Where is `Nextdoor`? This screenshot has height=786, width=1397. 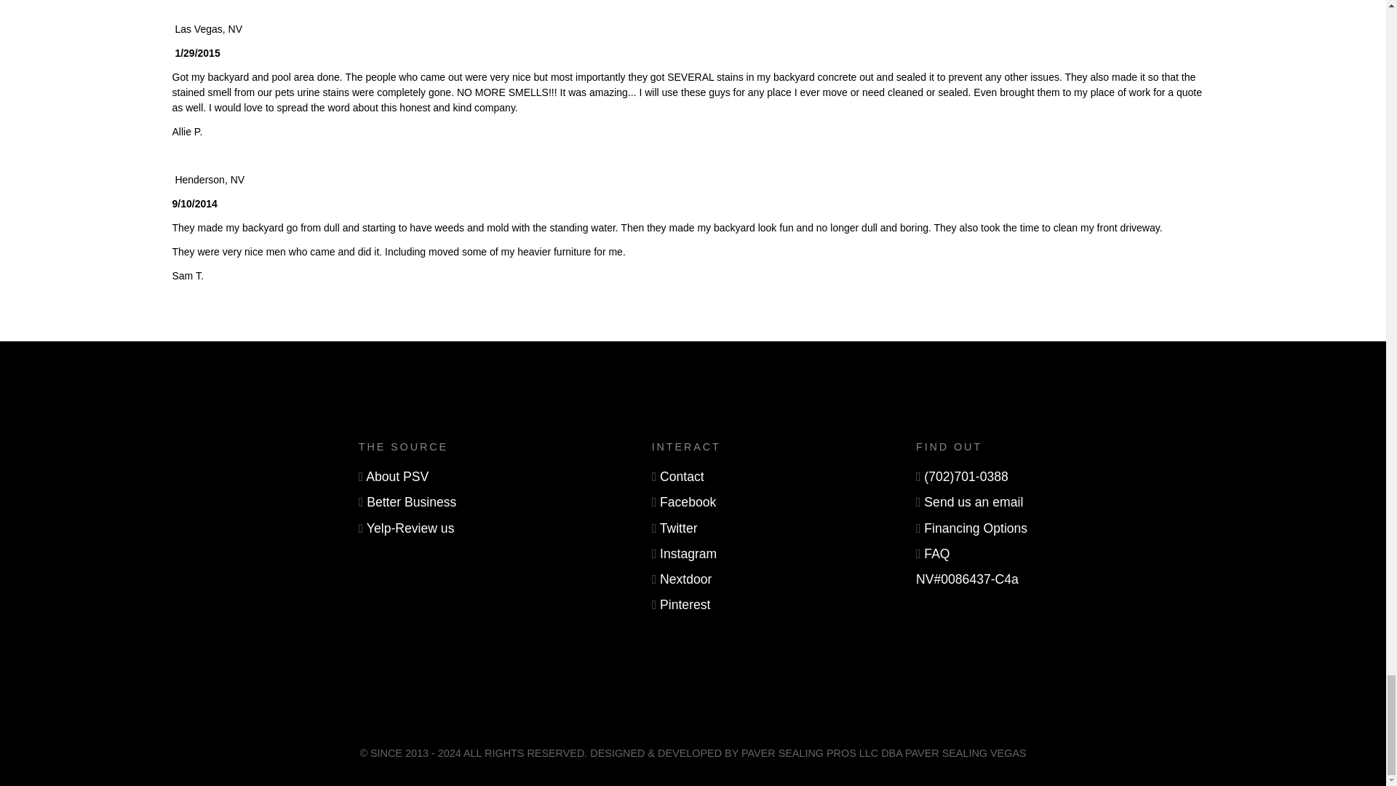 Nextdoor is located at coordinates (685, 579).